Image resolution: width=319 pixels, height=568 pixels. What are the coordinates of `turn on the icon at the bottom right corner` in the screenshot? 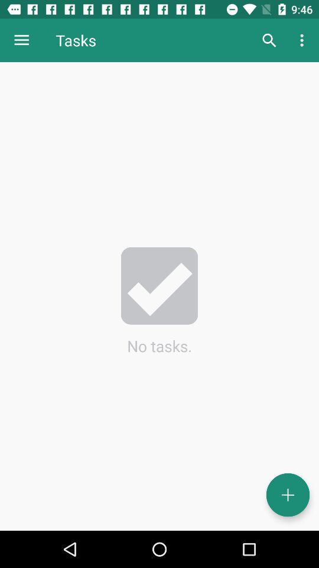 It's located at (288, 495).